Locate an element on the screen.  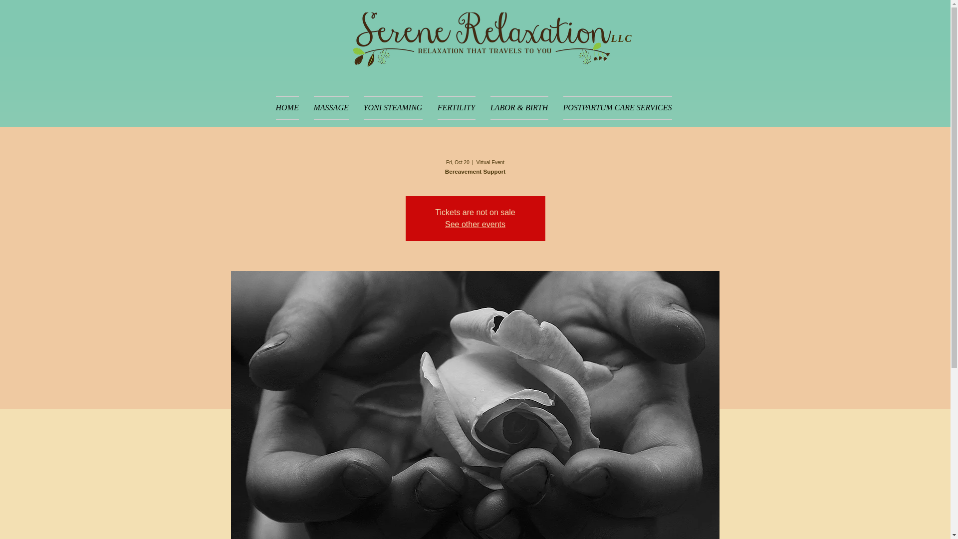
FERTILITY is located at coordinates (456, 108).